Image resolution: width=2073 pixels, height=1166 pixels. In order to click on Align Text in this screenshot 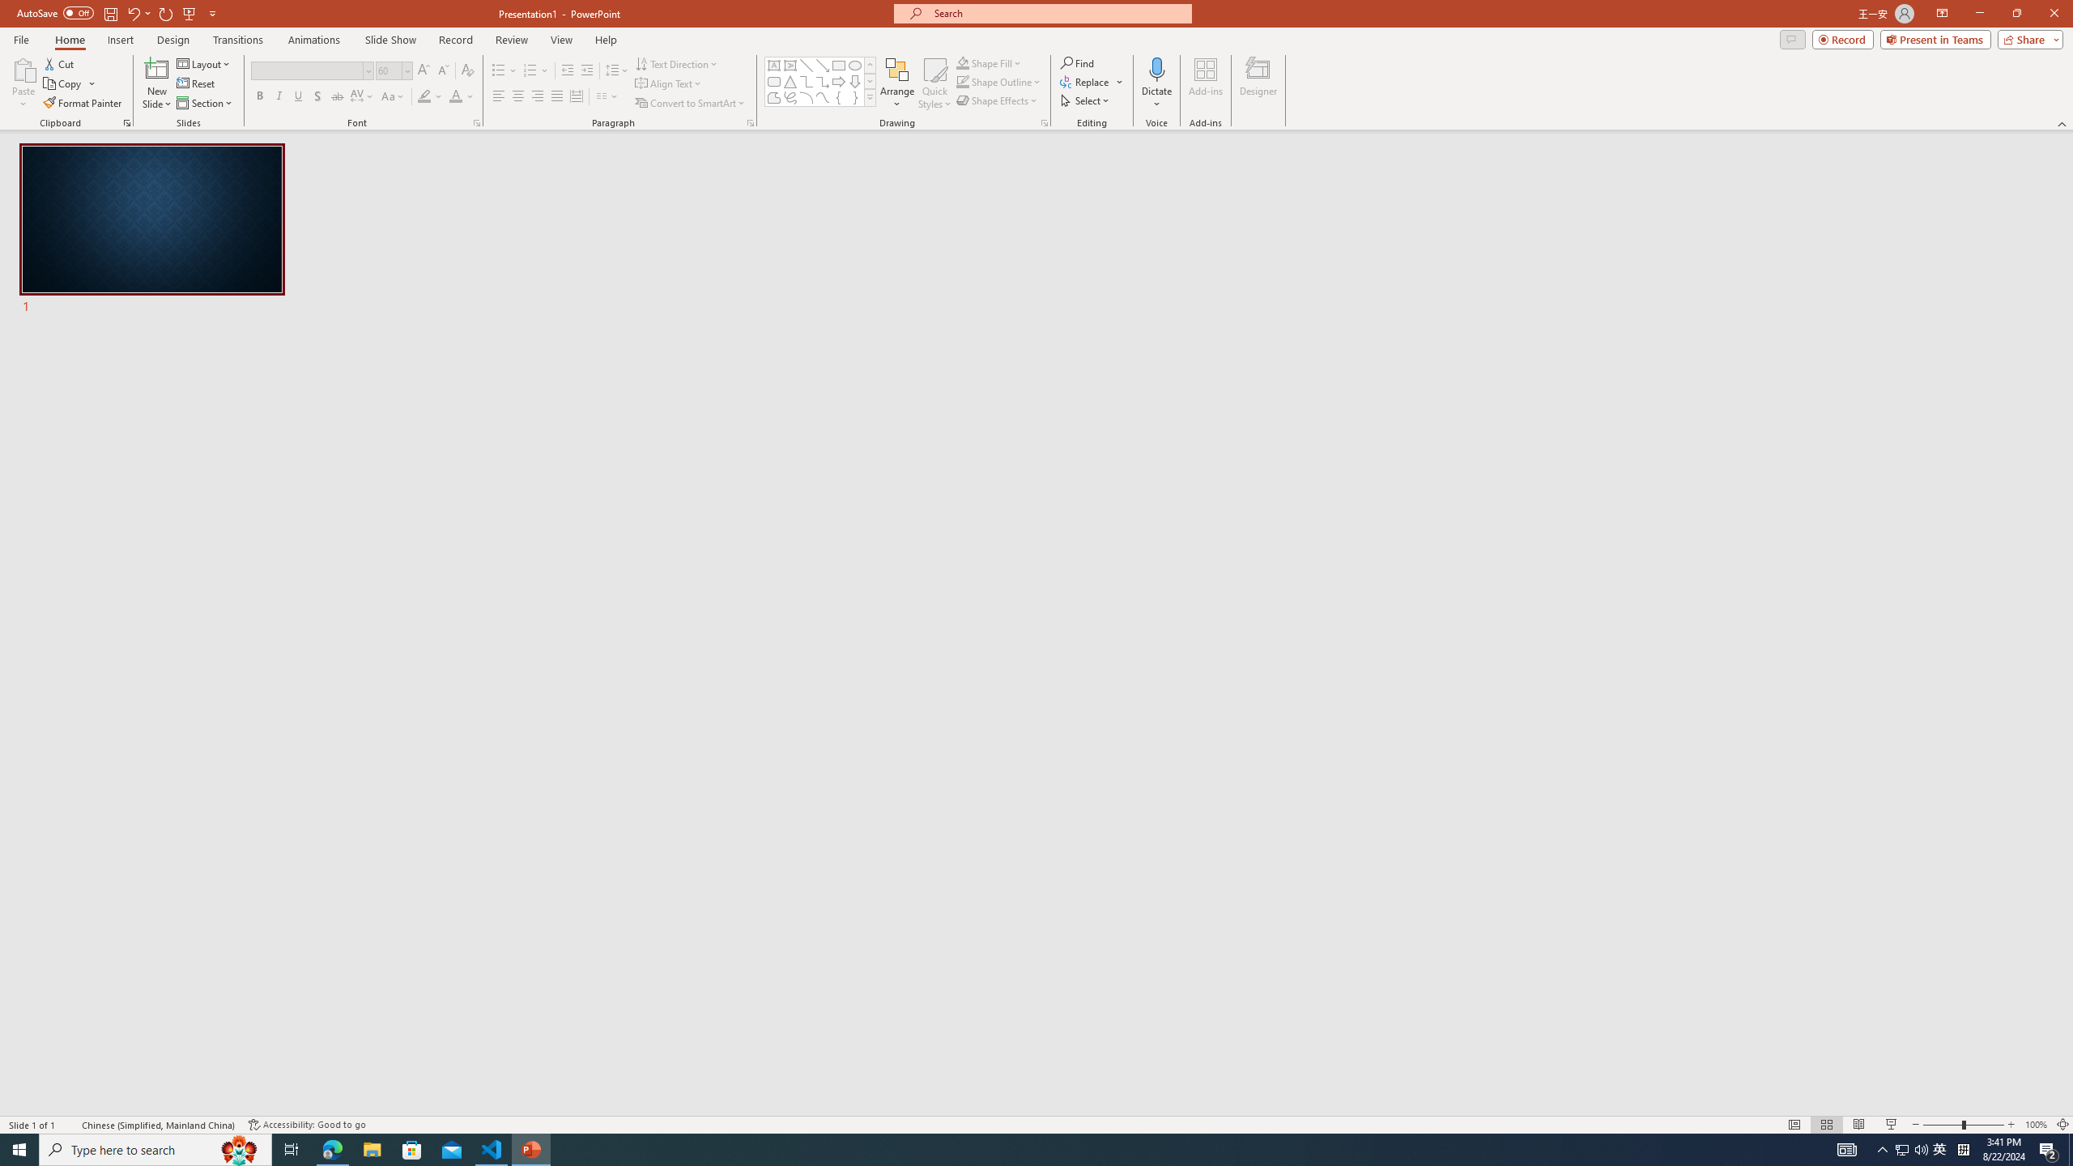, I will do `click(669, 84)`.